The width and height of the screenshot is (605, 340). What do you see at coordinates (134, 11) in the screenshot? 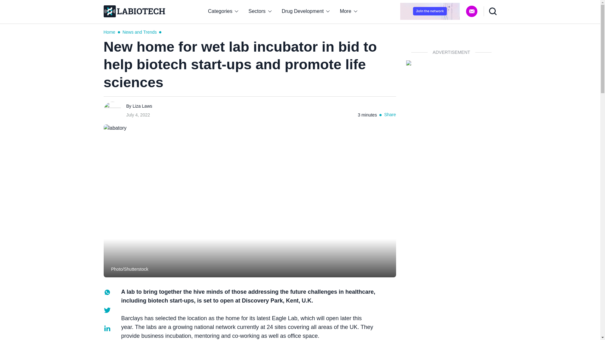
I see `Labiotech.eu` at bounding box center [134, 11].